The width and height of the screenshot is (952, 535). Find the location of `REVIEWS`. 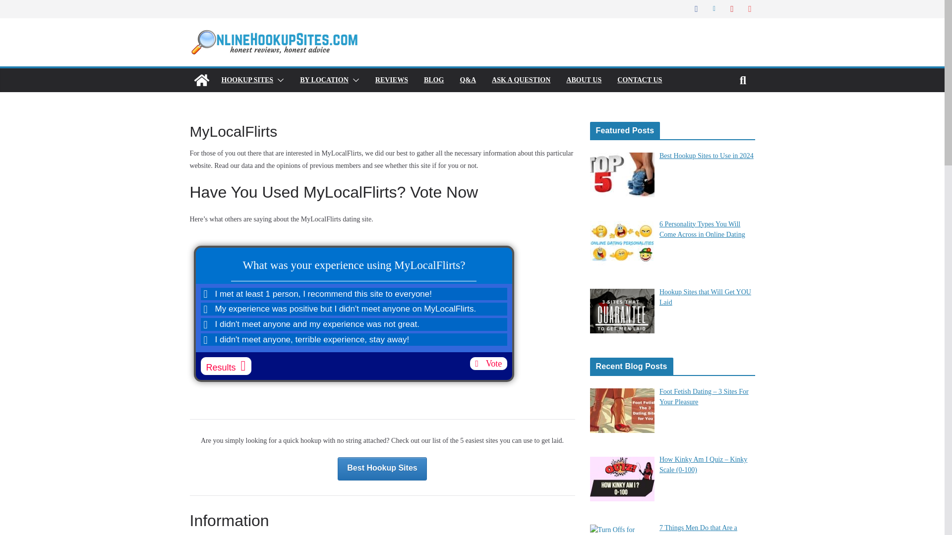

REVIEWS is located at coordinates (392, 80).